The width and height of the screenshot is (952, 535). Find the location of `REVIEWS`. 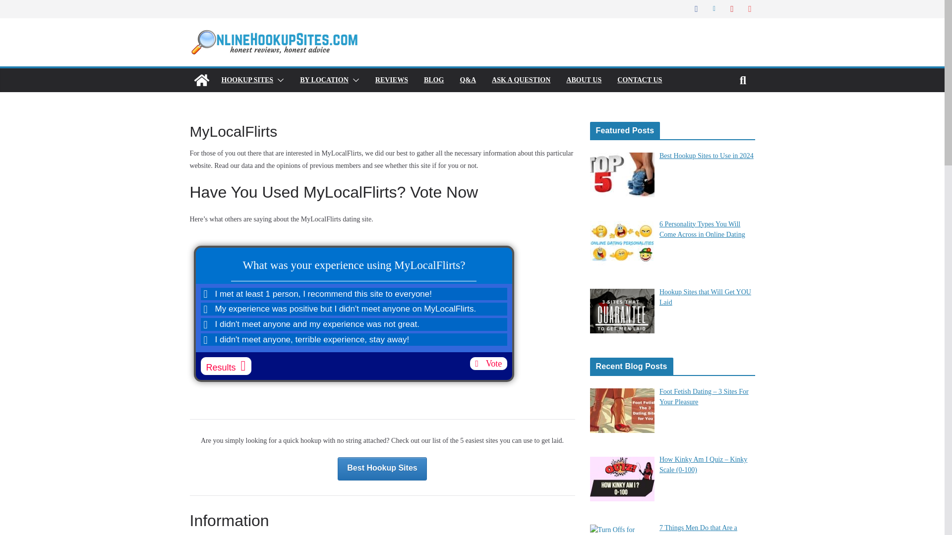

REVIEWS is located at coordinates (392, 80).